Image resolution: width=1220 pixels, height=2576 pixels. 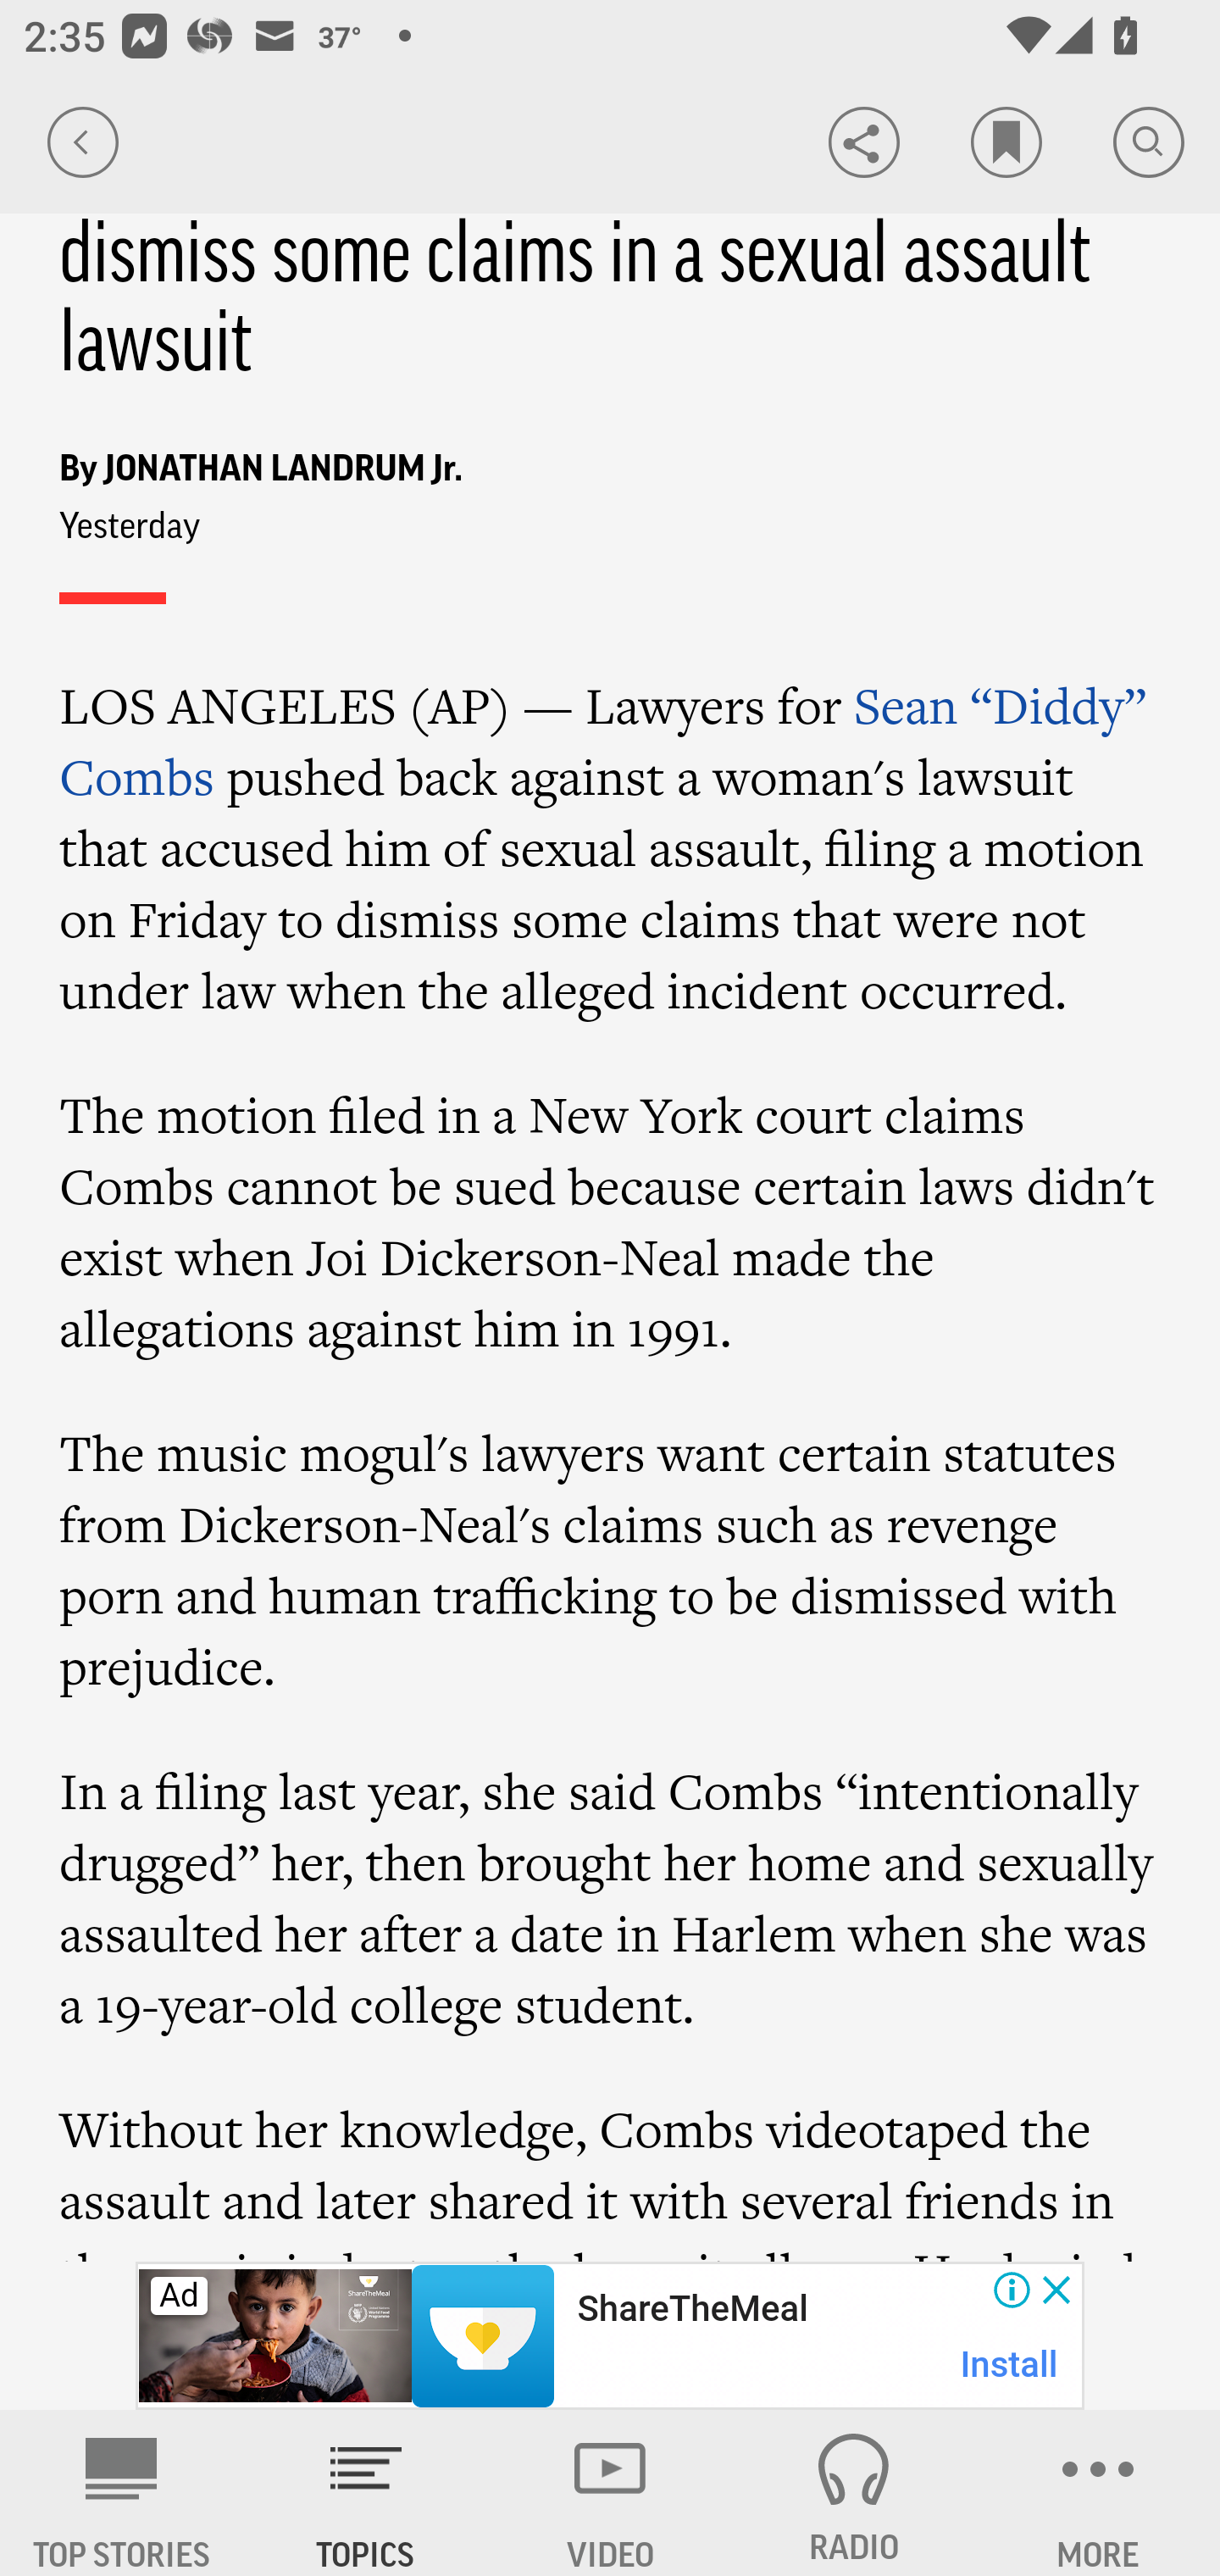 What do you see at coordinates (603, 741) in the screenshot?
I see `Sean “Diddy” Combs` at bounding box center [603, 741].